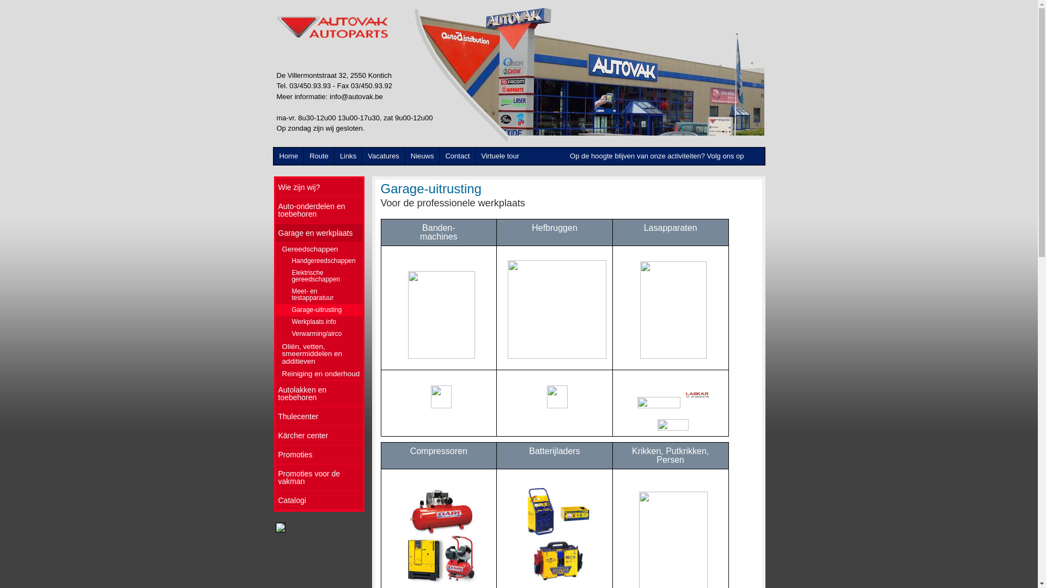  What do you see at coordinates (348, 157) in the screenshot?
I see `Links` at bounding box center [348, 157].